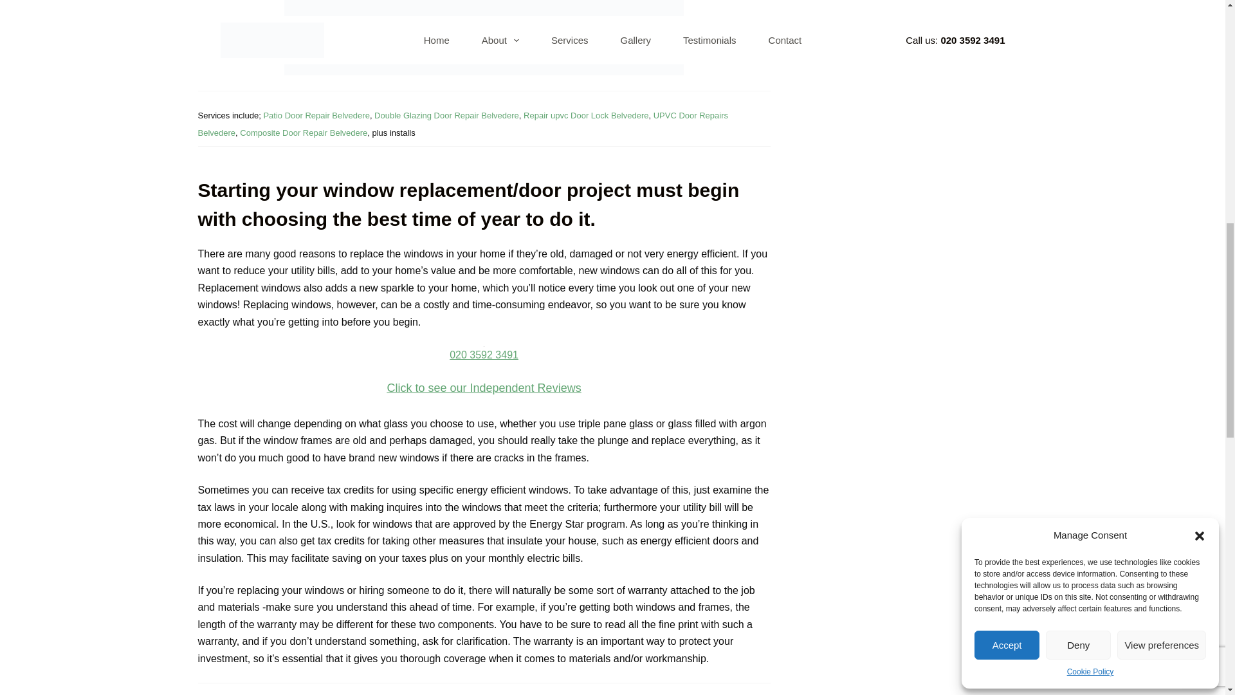  What do you see at coordinates (303, 133) in the screenshot?
I see `replacement` at bounding box center [303, 133].